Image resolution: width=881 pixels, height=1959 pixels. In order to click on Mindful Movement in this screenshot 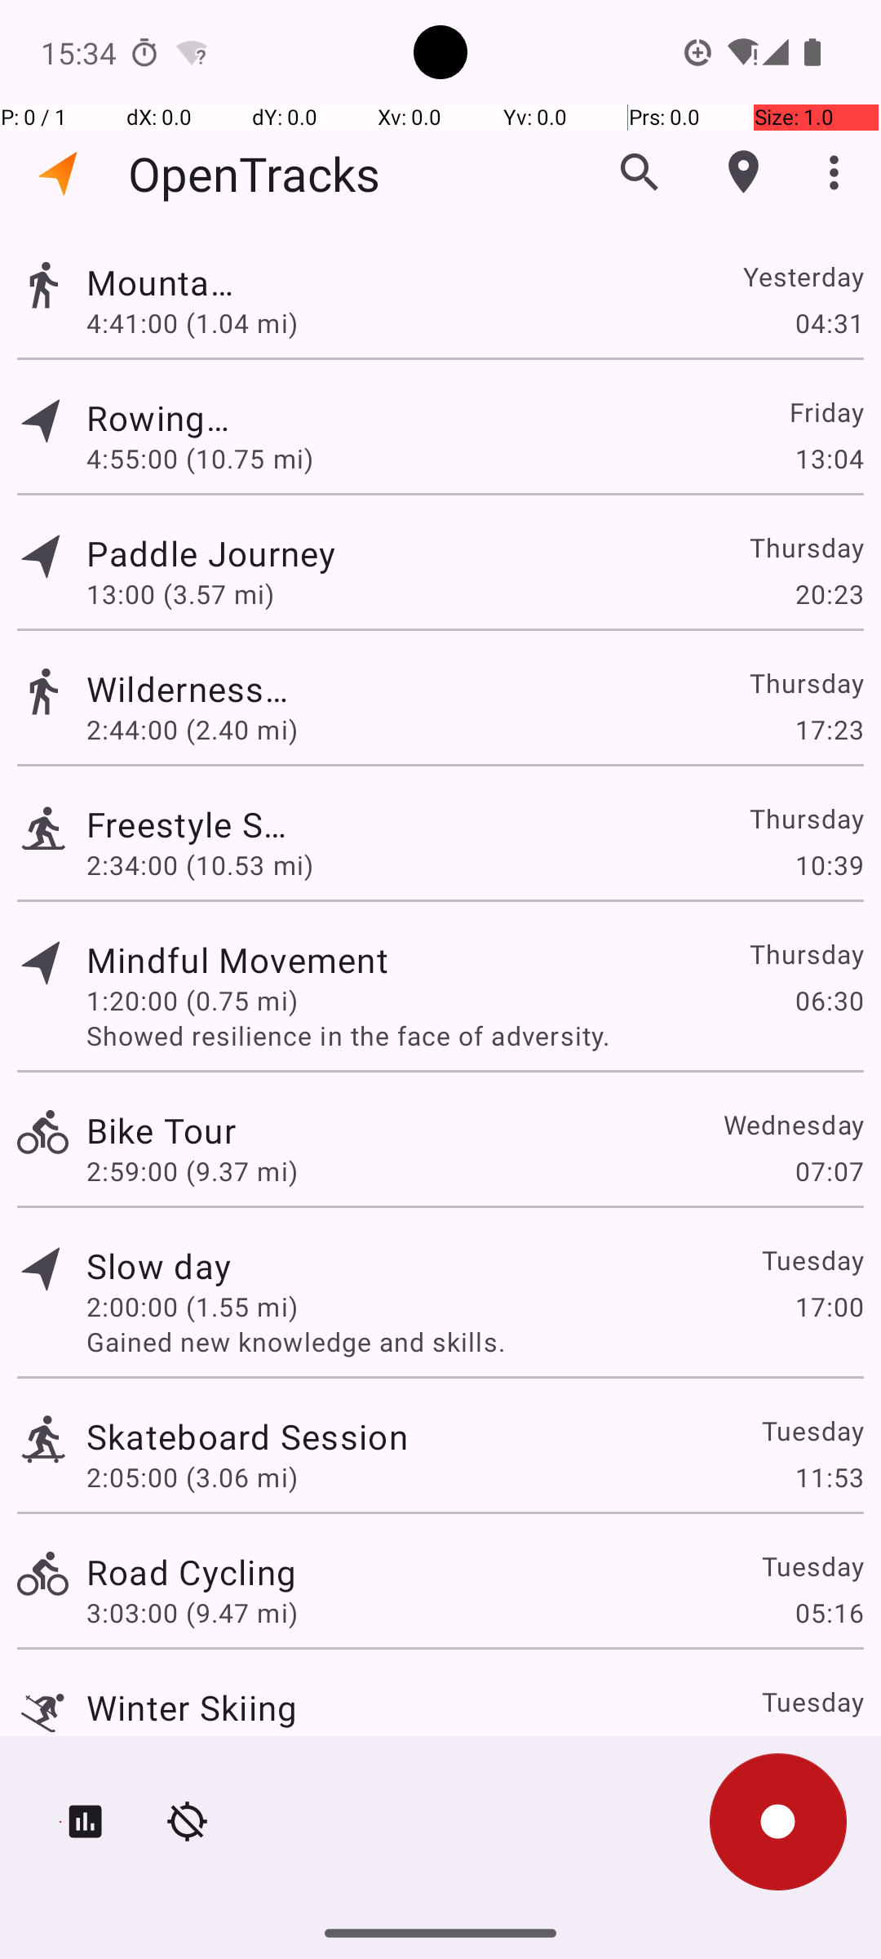, I will do `click(237, 960)`.